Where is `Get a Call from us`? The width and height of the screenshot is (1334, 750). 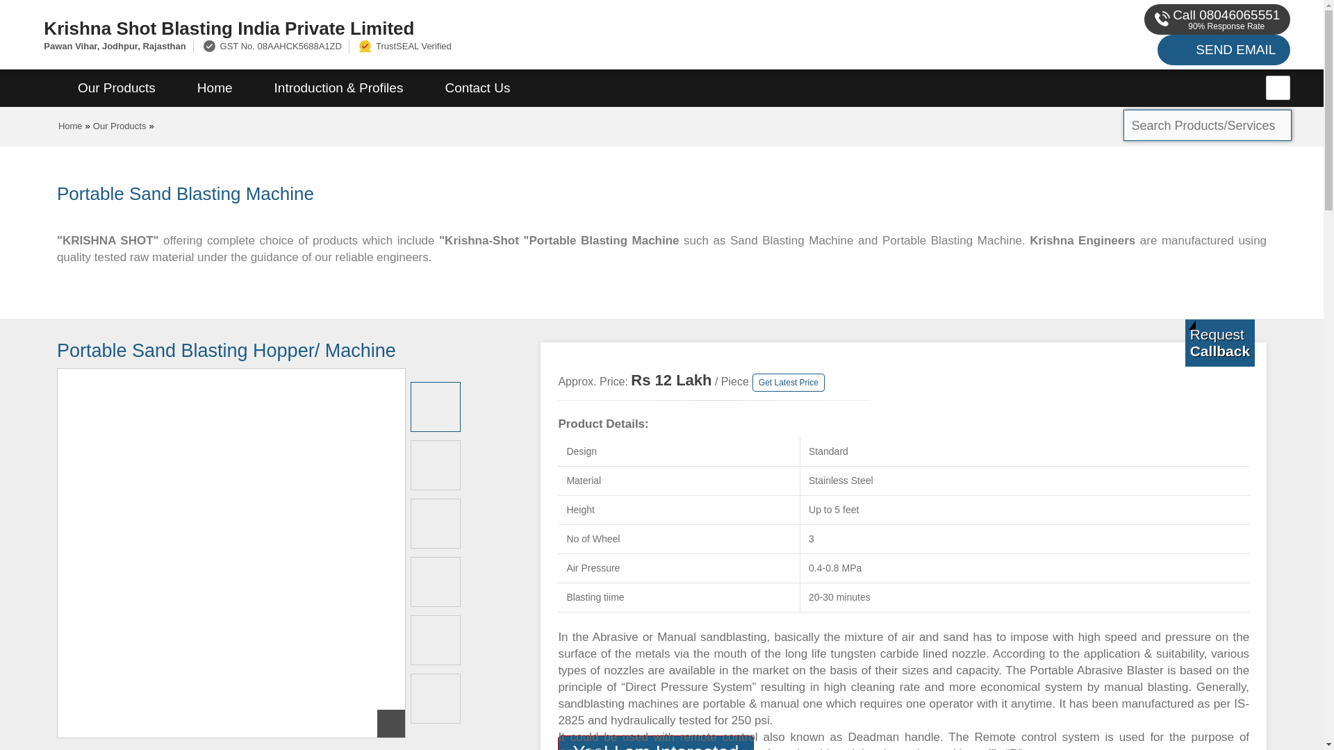
Get a Call from us is located at coordinates (1220, 343).